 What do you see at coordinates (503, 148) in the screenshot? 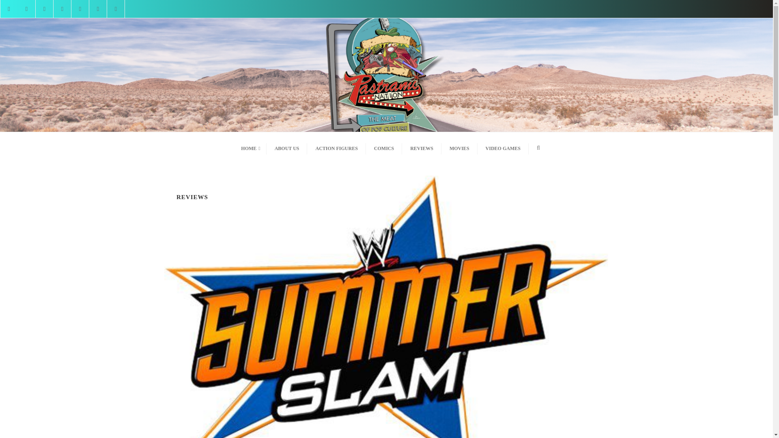
I see `VIDEO GAMES` at bounding box center [503, 148].